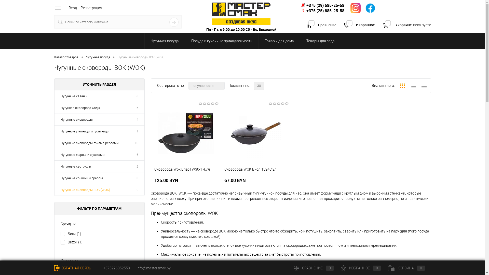 The width and height of the screenshot is (489, 275). I want to click on 2, so click(138, 167).